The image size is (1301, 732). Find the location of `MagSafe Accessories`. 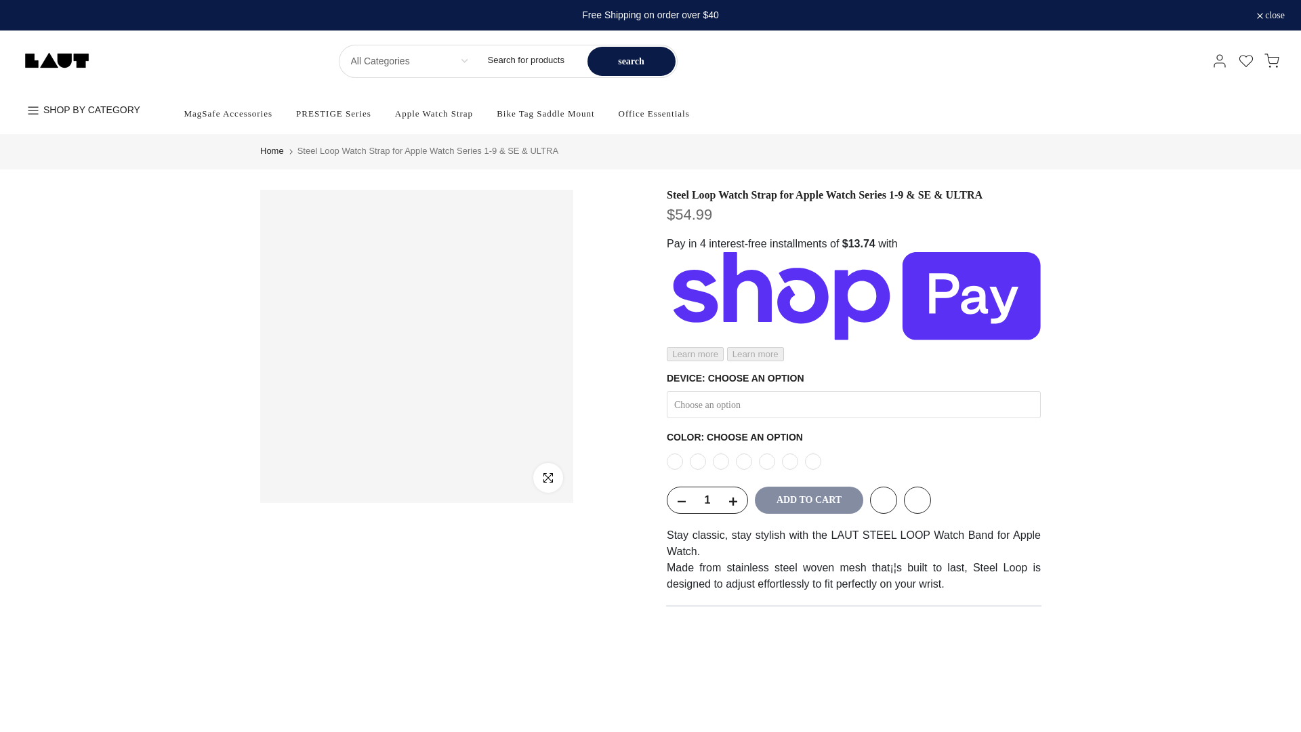

MagSafe Accessories is located at coordinates (228, 113).